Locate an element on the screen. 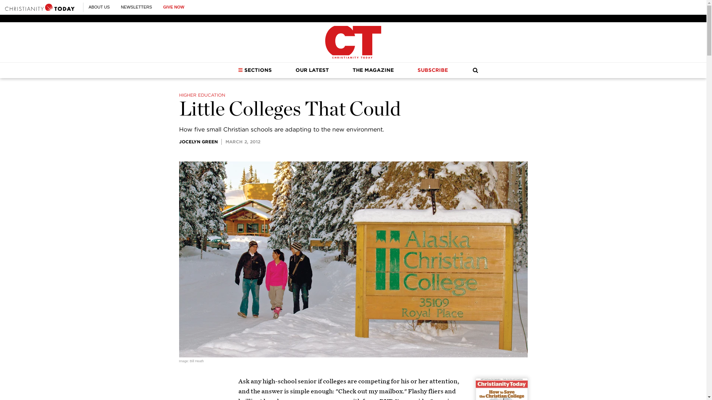  Sections Dropdown is located at coordinates (240, 70).